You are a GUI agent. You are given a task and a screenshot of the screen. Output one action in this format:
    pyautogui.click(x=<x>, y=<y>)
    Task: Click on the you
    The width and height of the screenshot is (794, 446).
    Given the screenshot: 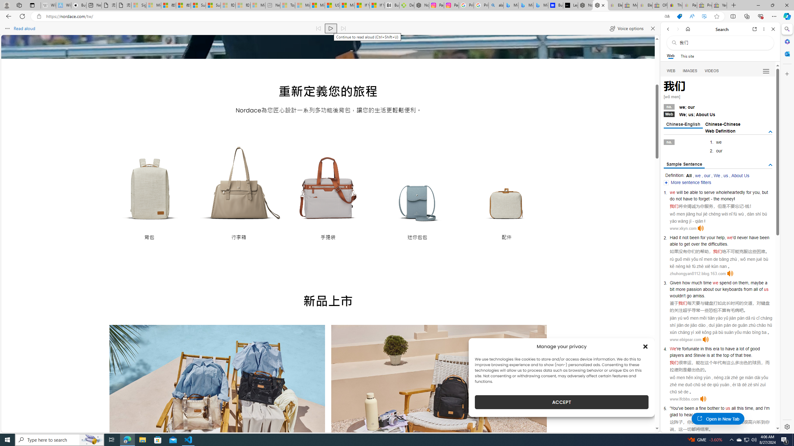 What is the action you would take?
    pyautogui.click(x=756, y=192)
    